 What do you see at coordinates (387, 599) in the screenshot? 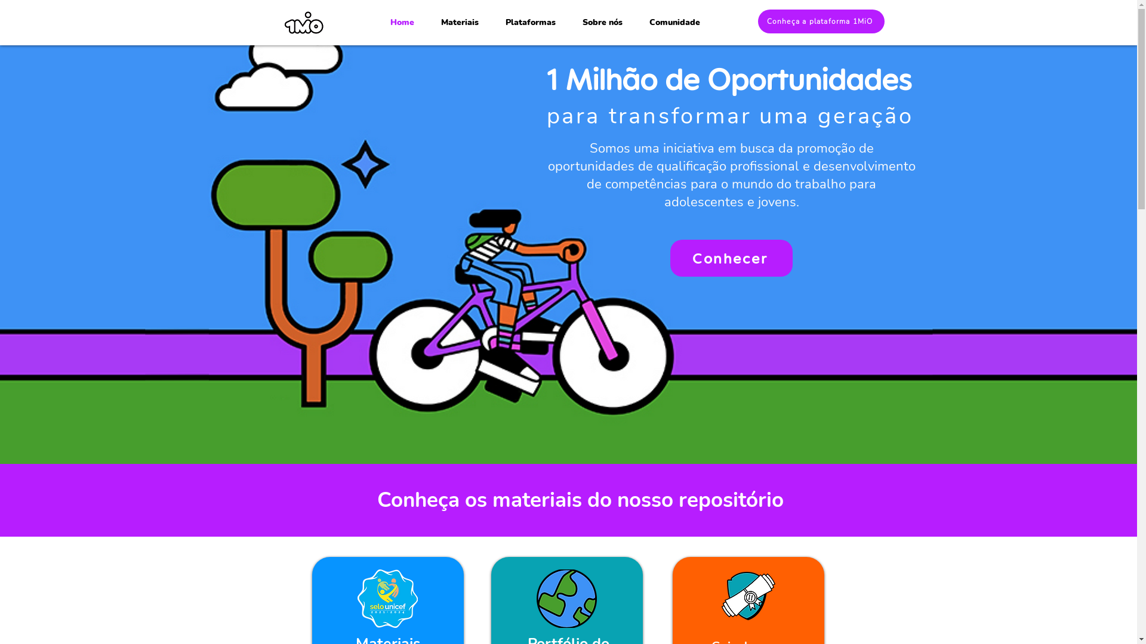
I see `logo_selo_unicef.png` at bounding box center [387, 599].